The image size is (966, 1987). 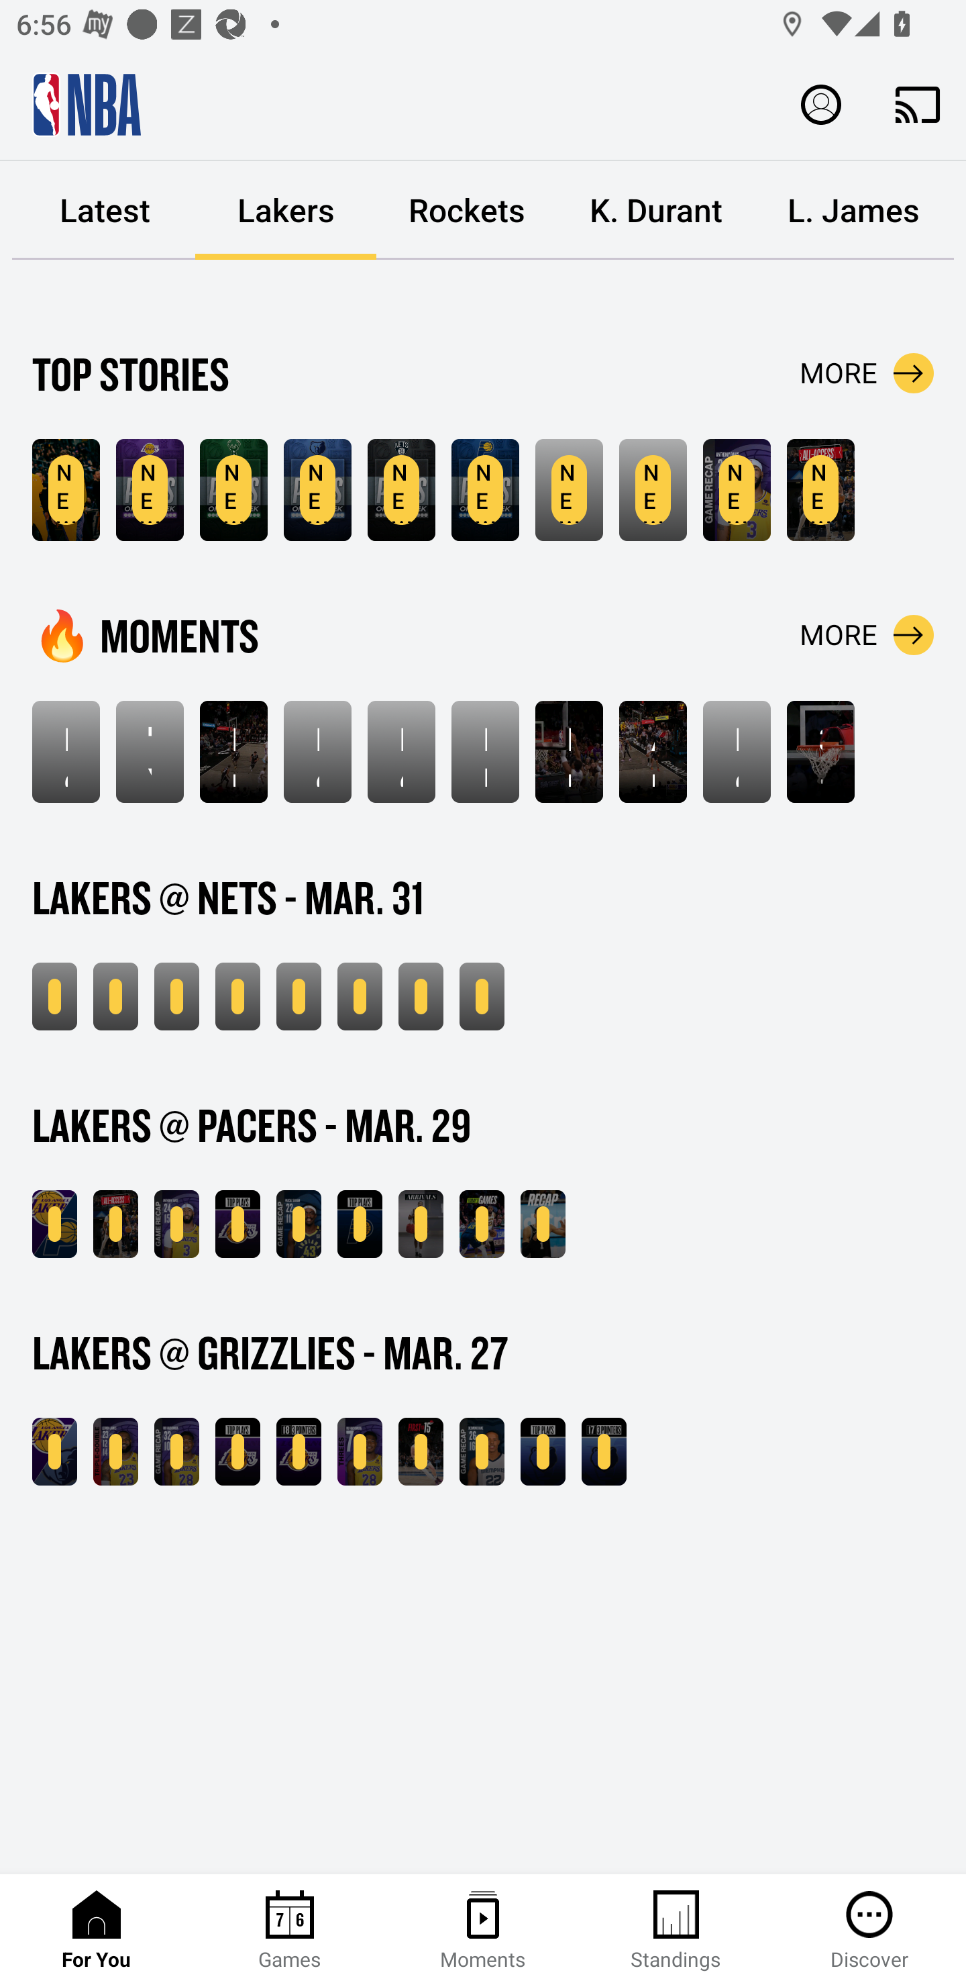 I want to click on NEW MEM's Top Plays of Week 23, so click(x=318, y=490).